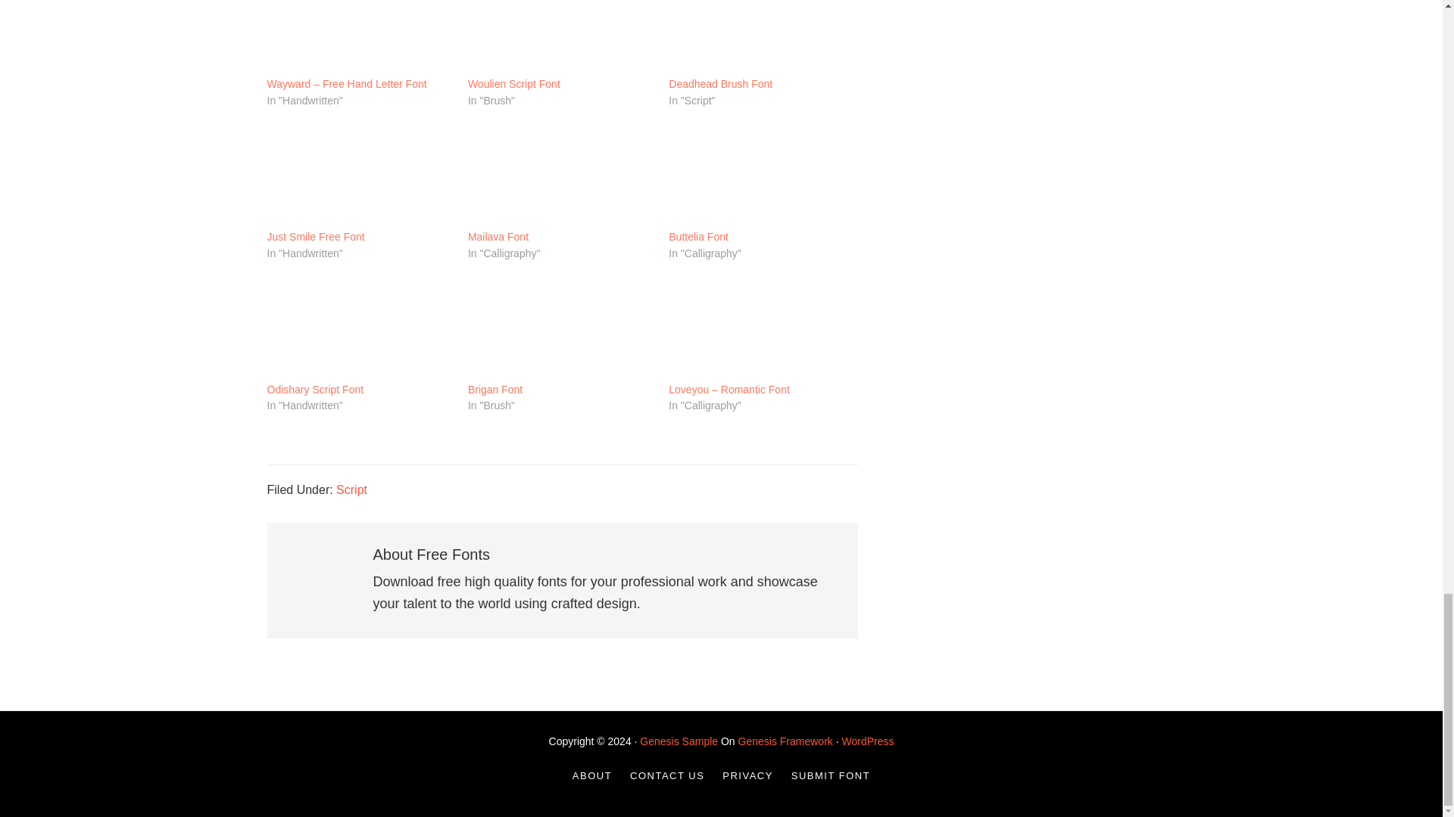 This screenshot has height=817, width=1454. I want to click on Brigan Font, so click(495, 390).